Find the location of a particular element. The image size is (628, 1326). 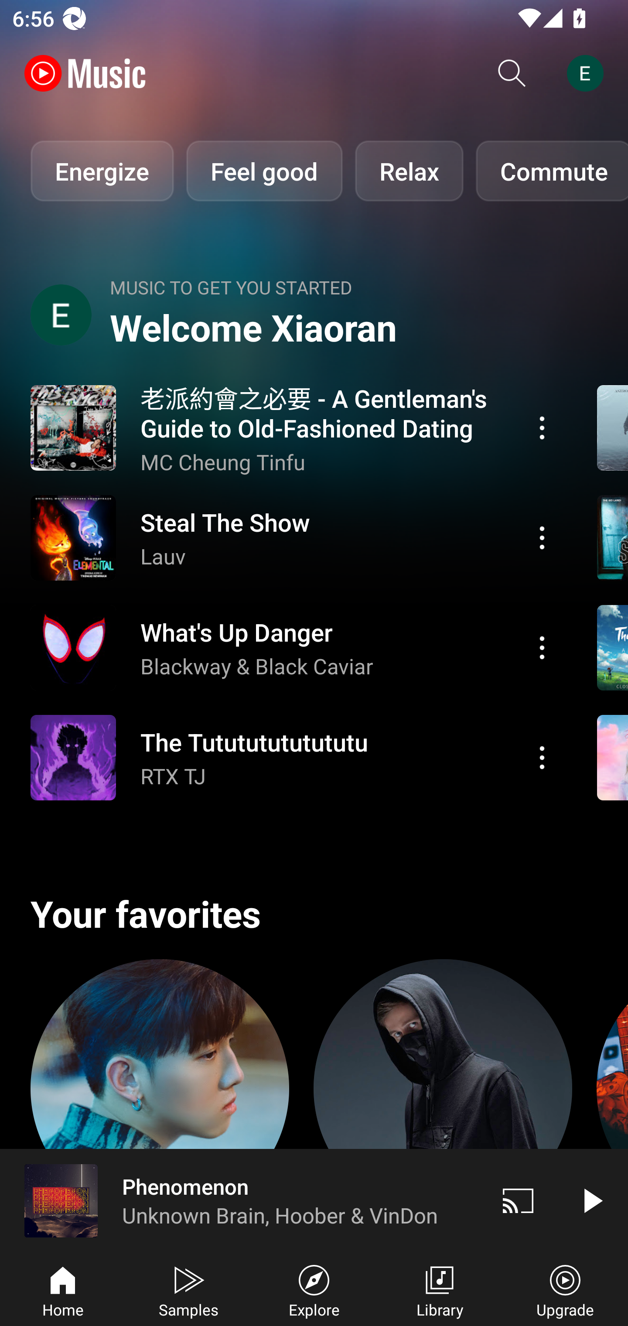

Cast. Disconnected is located at coordinates (518, 1200).